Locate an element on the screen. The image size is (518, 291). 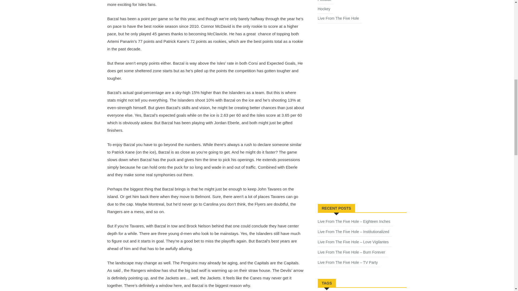
Advertisement is located at coordinates (358, 157).